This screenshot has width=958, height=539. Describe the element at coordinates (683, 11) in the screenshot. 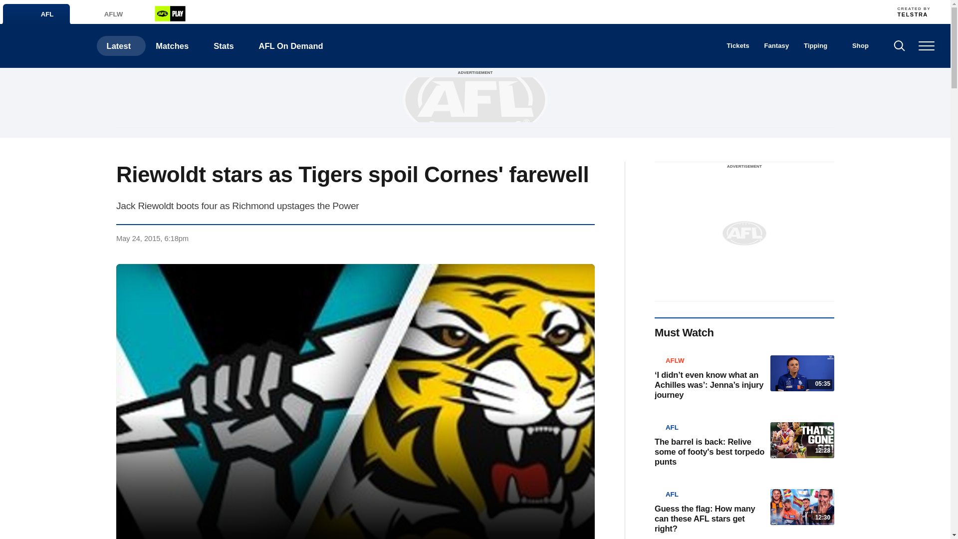

I see `Sydney Swans` at that location.